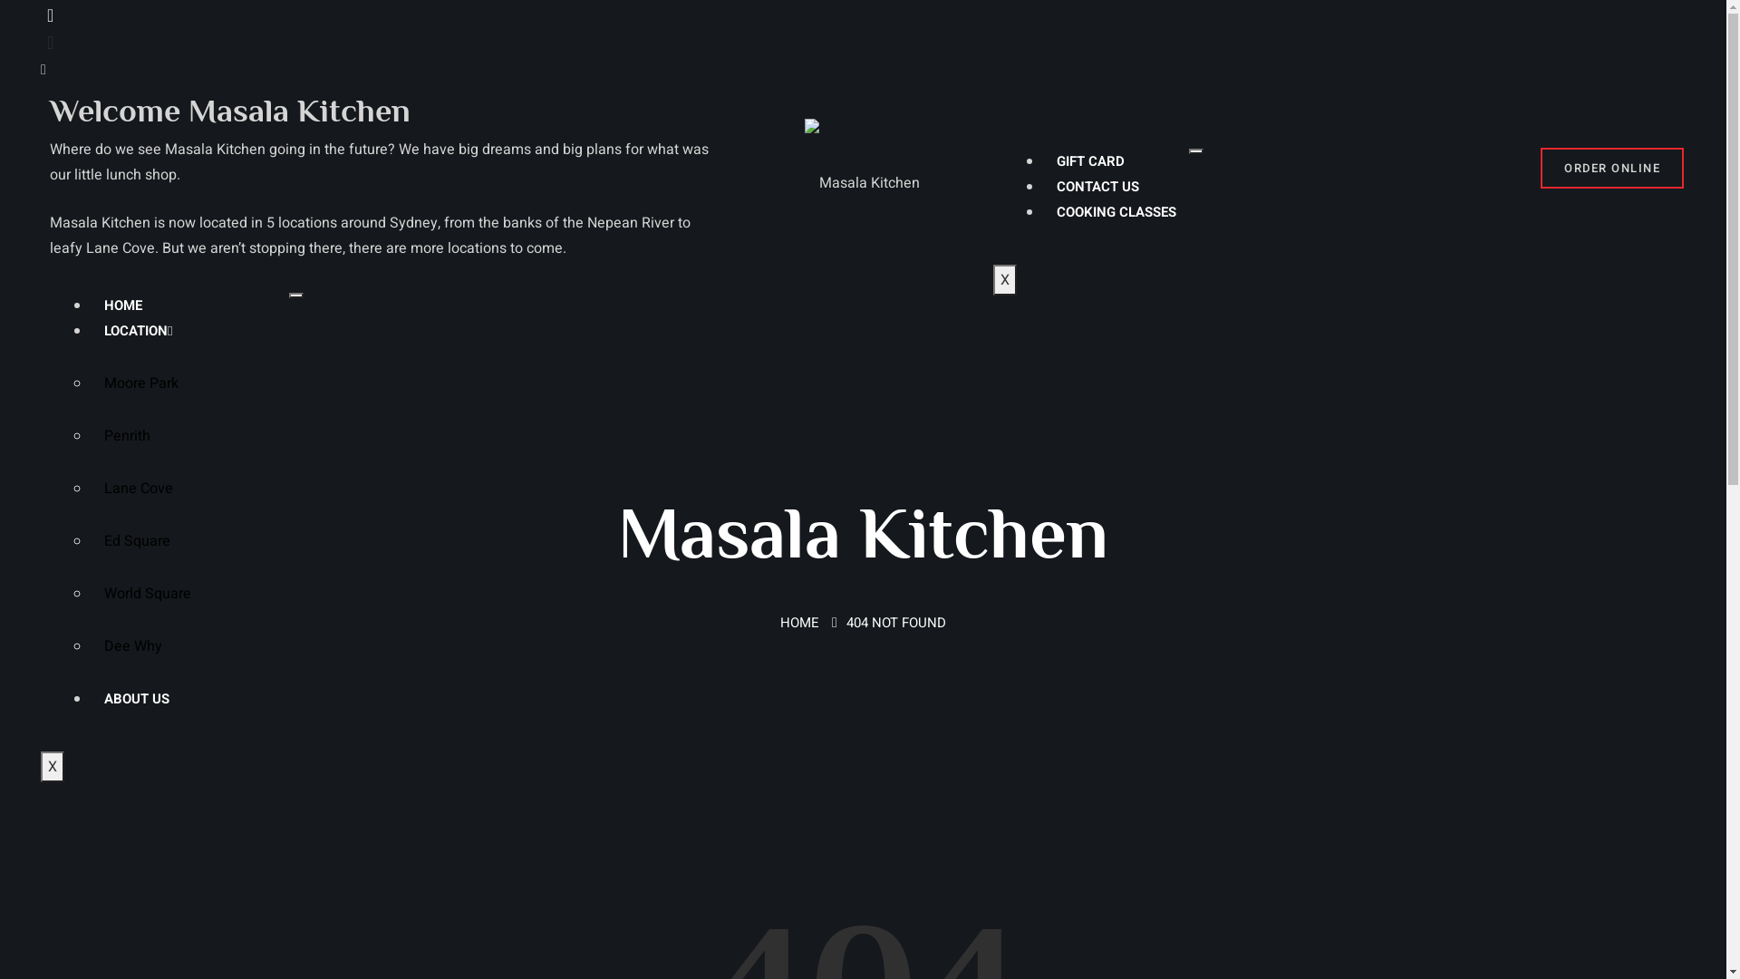 The width and height of the screenshot is (1740, 979). Describe the element at coordinates (137, 699) in the screenshot. I see `ABOUT US` at that location.